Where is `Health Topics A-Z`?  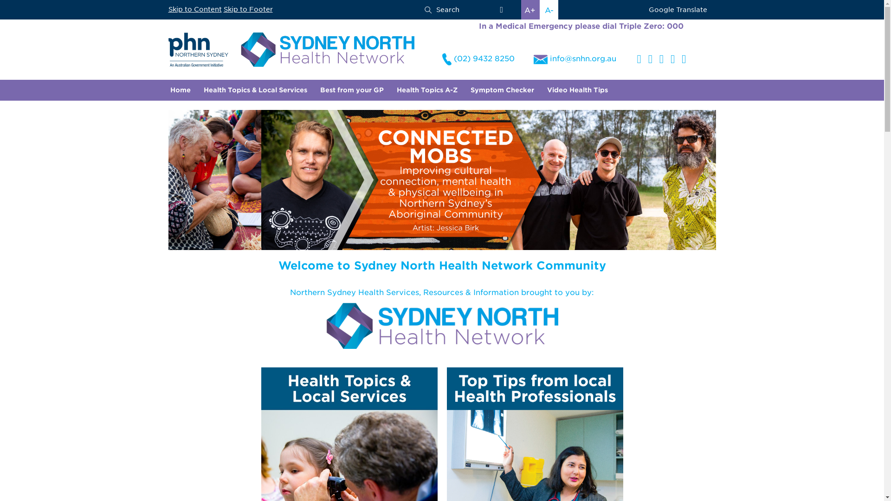 Health Topics A-Z is located at coordinates (426, 90).